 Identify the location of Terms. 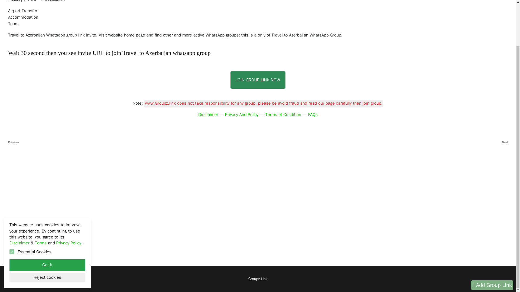
(41, 192).